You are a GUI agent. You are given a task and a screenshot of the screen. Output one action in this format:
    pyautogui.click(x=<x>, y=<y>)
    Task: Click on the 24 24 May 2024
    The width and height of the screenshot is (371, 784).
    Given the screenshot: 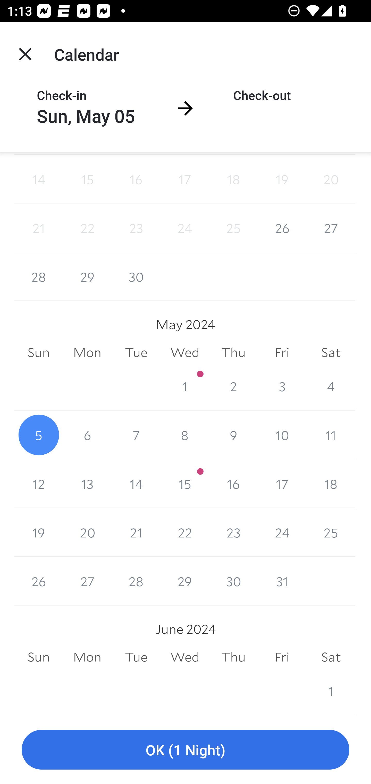 What is the action you would take?
    pyautogui.click(x=282, y=532)
    